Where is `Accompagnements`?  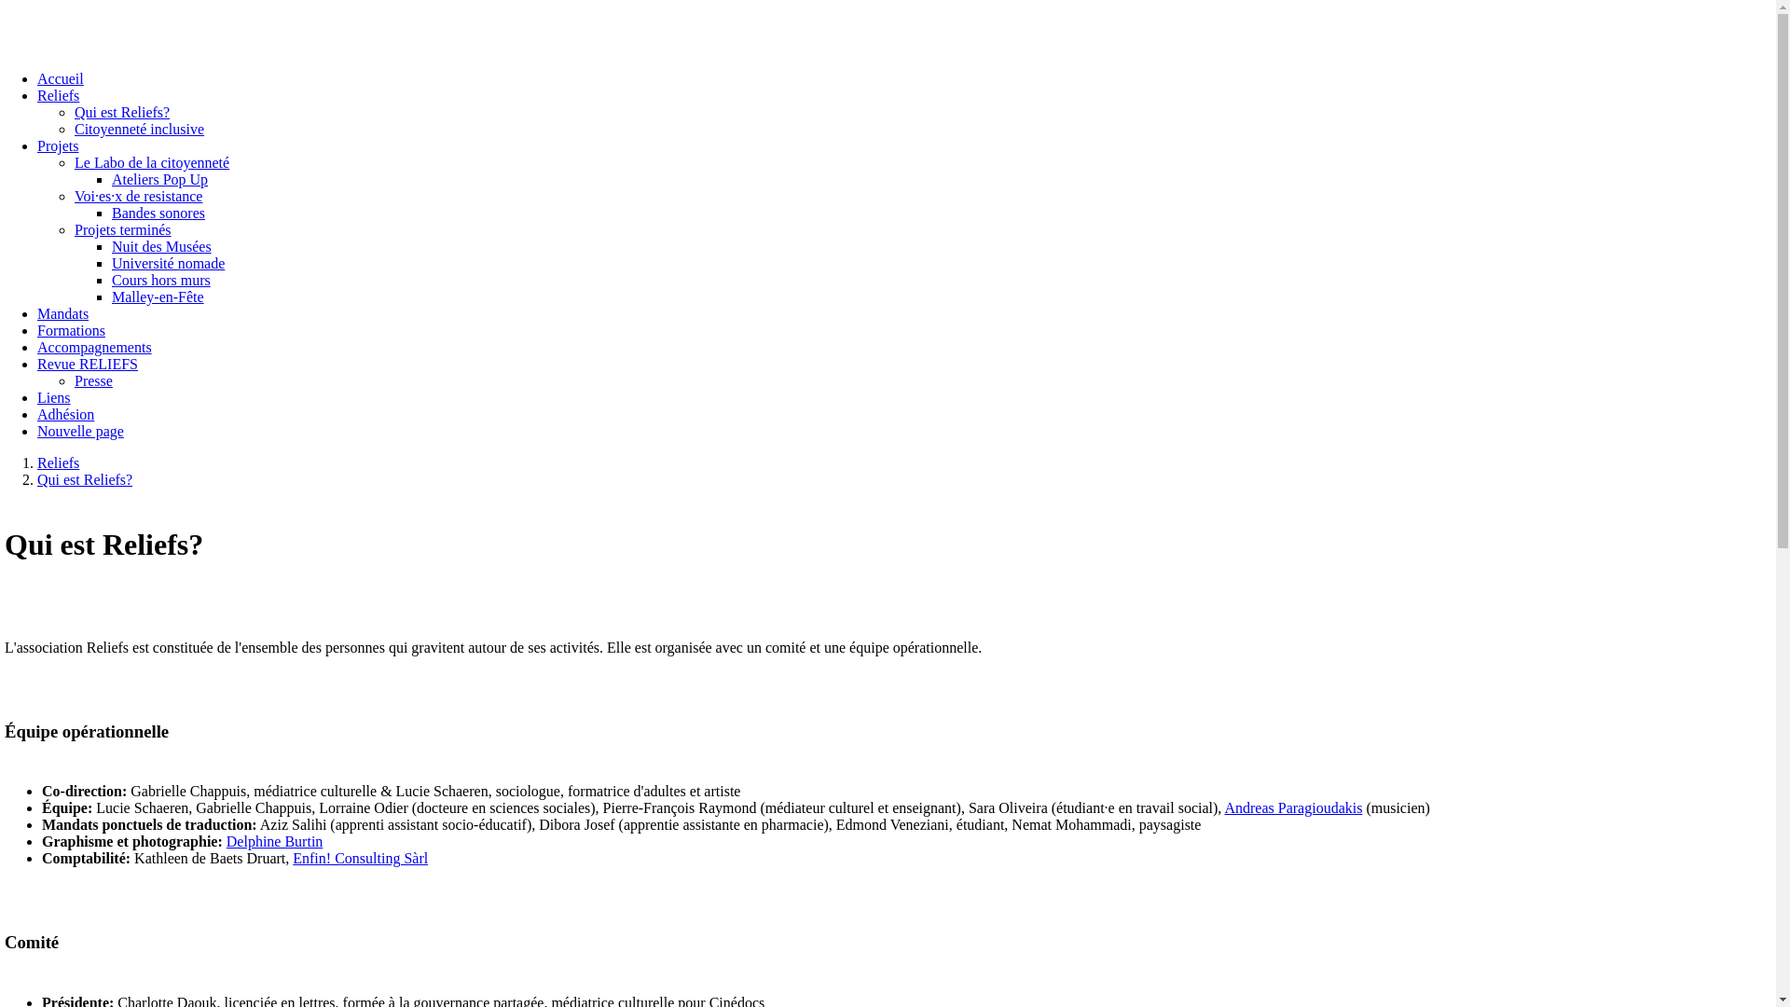
Accompagnements is located at coordinates (95, 347).